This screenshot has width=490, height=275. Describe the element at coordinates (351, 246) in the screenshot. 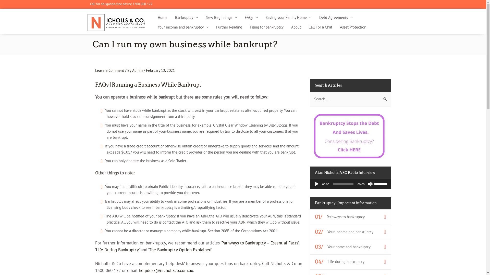

I see `03/
Your home and bankruptcy` at that location.